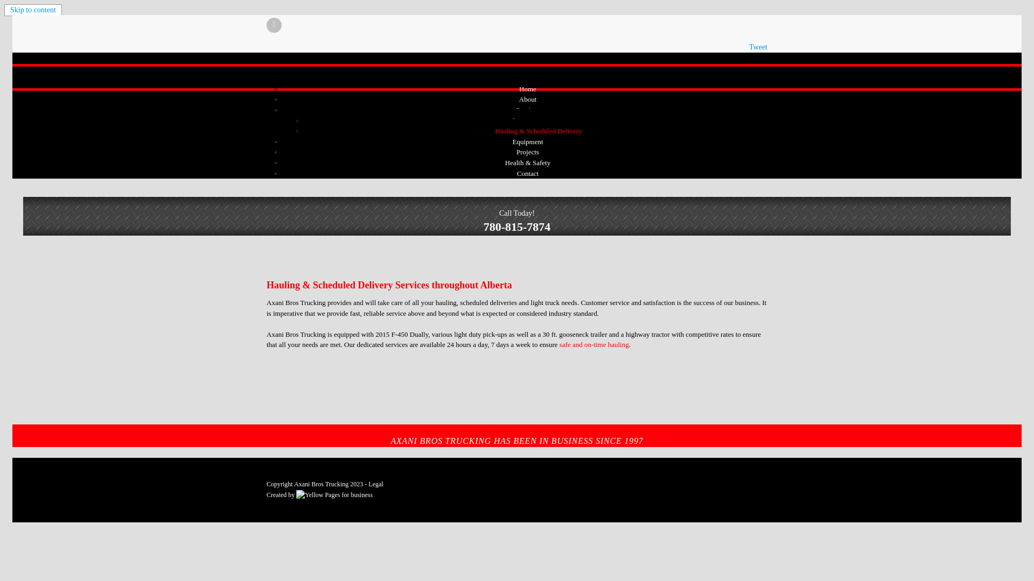  Describe the element at coordinates (321, 484) in the screenshot. I see `Axani Bros Trucking` at that location.